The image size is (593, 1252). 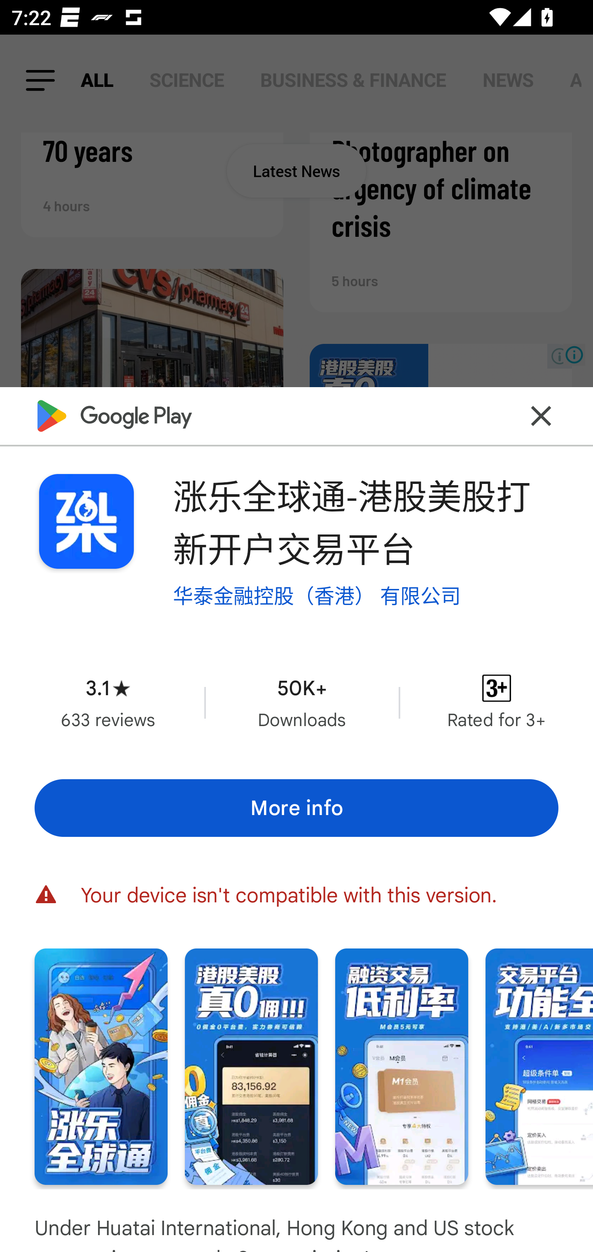 What do you see at coordinates (541, 416) in the screenshot?
I see `Close` at bounding box center [541, 416].